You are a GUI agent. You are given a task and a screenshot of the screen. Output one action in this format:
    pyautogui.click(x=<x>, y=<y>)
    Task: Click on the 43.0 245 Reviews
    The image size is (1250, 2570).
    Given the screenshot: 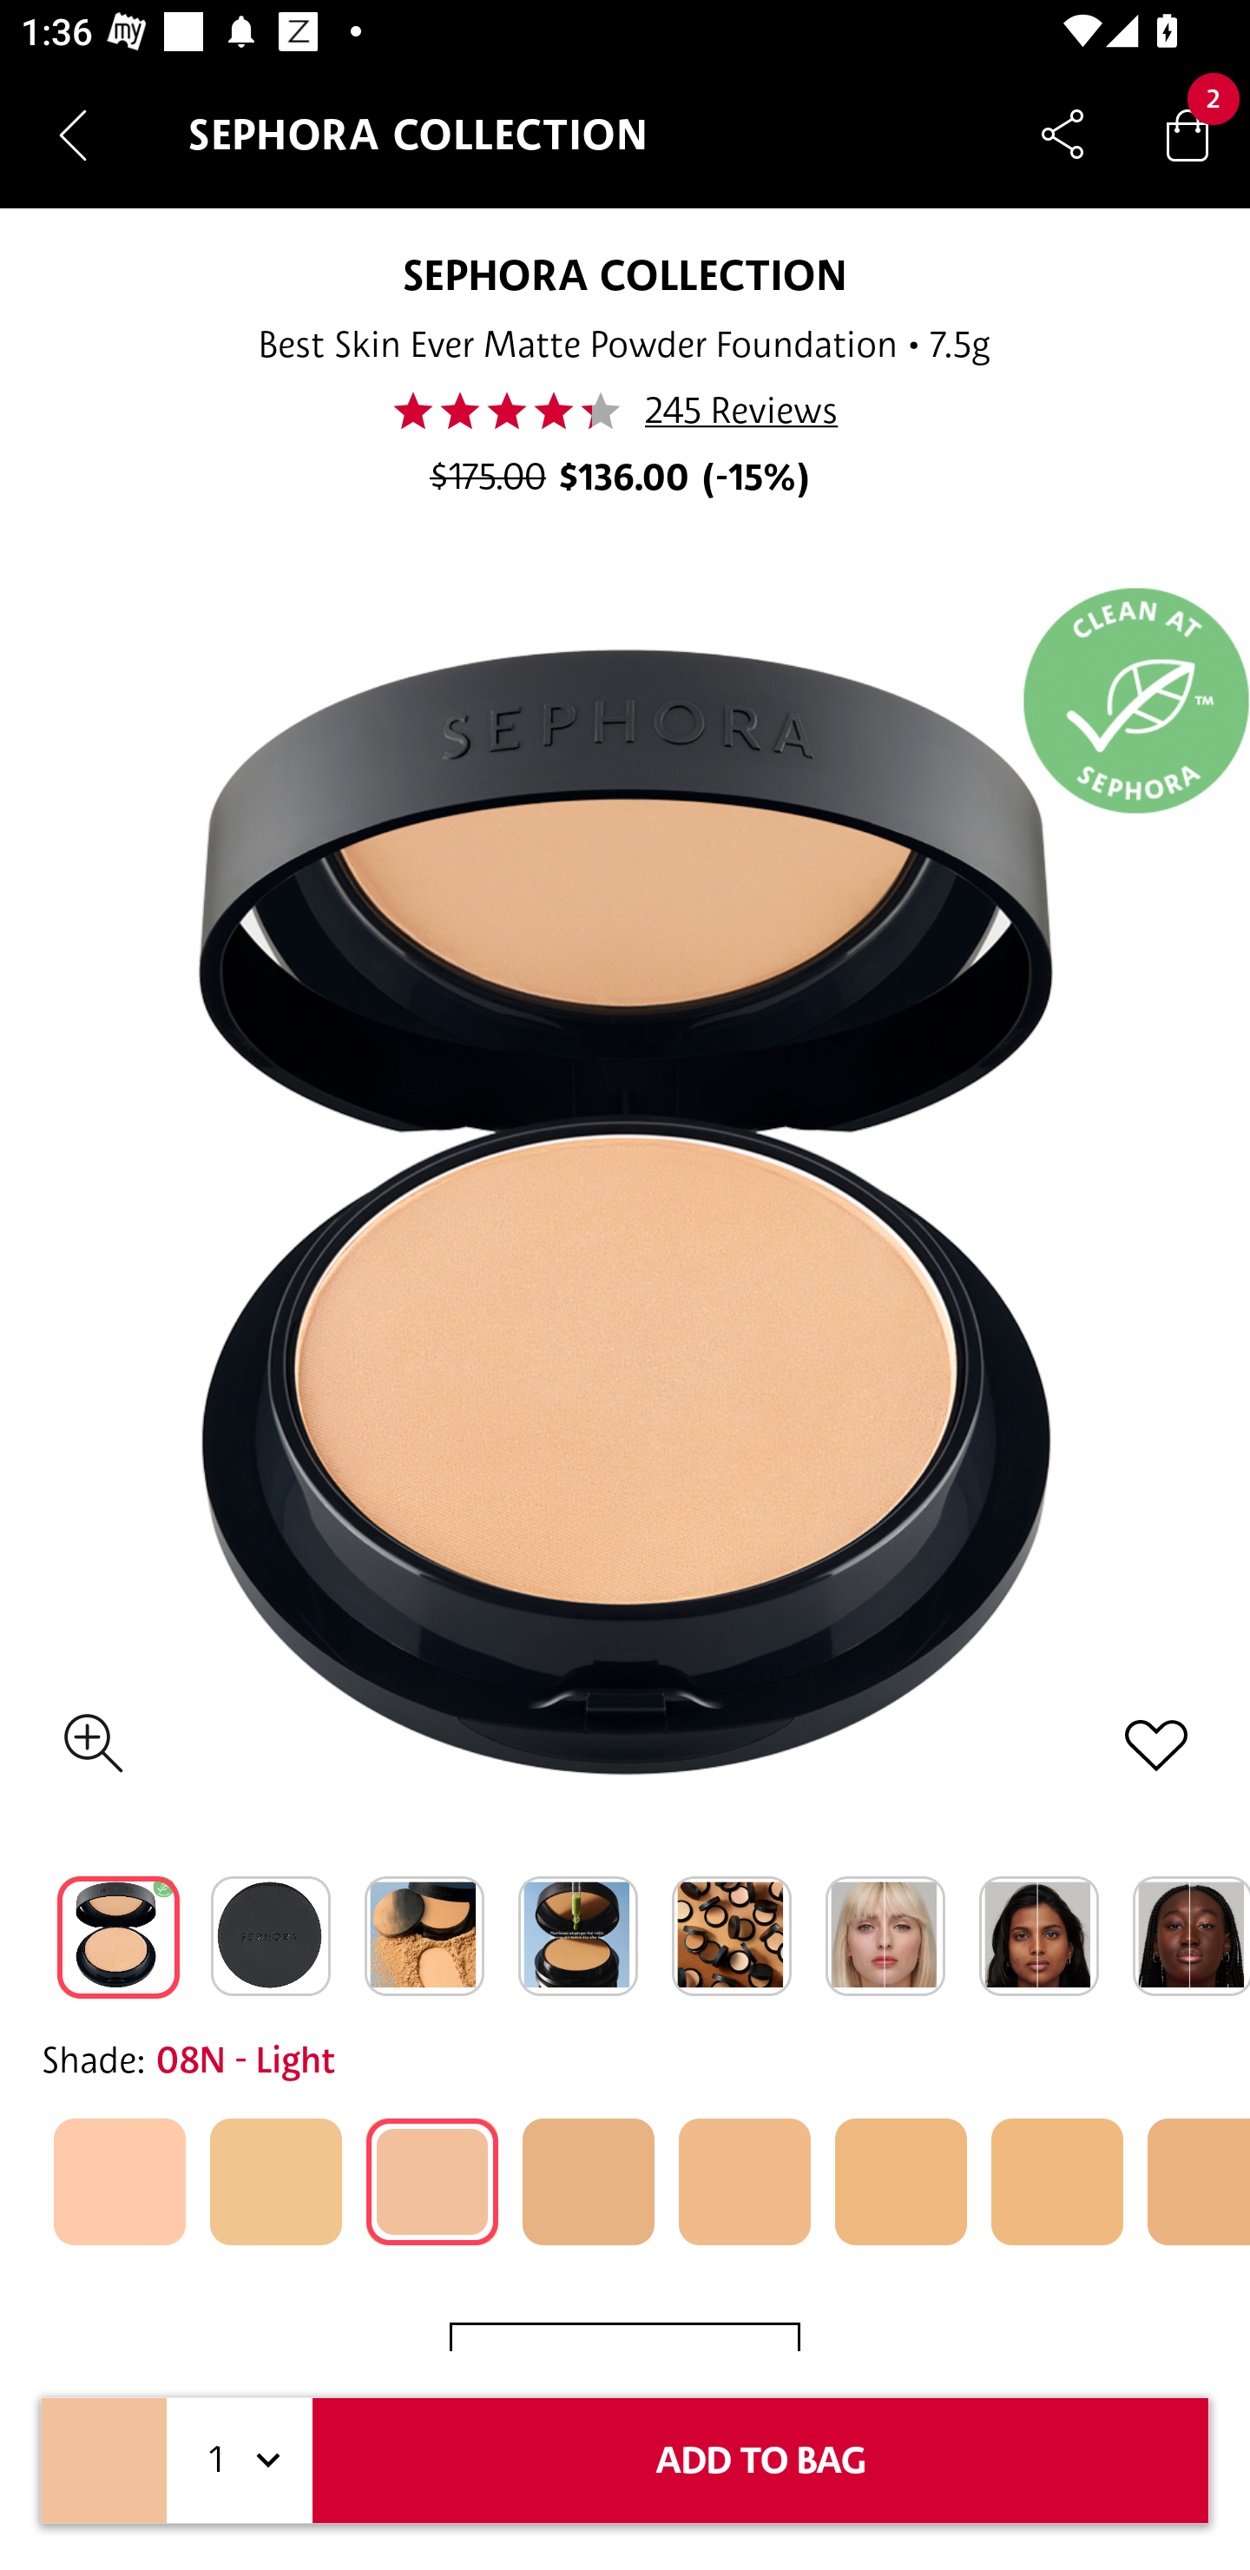 What is the action you would take?
    pyautogui.click(x=625, y=411)
    